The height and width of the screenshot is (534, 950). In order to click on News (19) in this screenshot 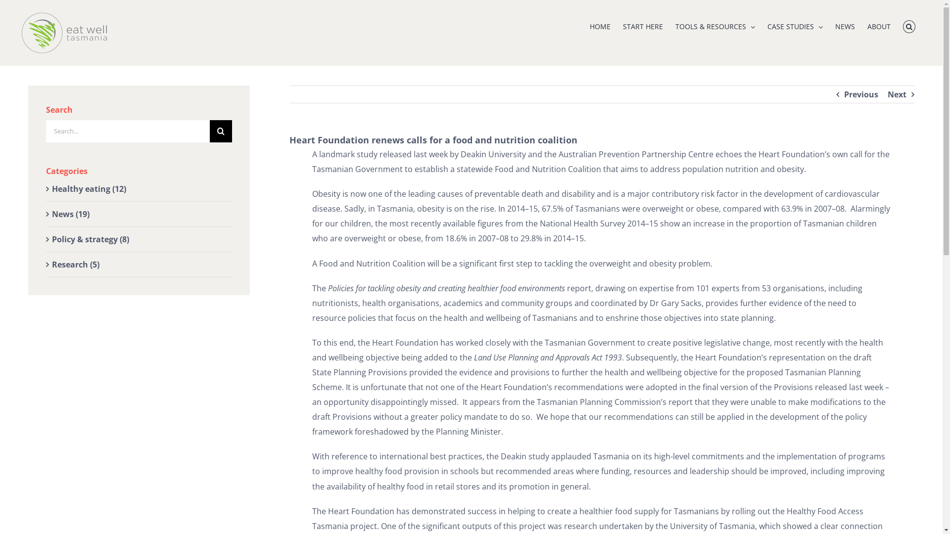, I will do `click(140, 214)`.